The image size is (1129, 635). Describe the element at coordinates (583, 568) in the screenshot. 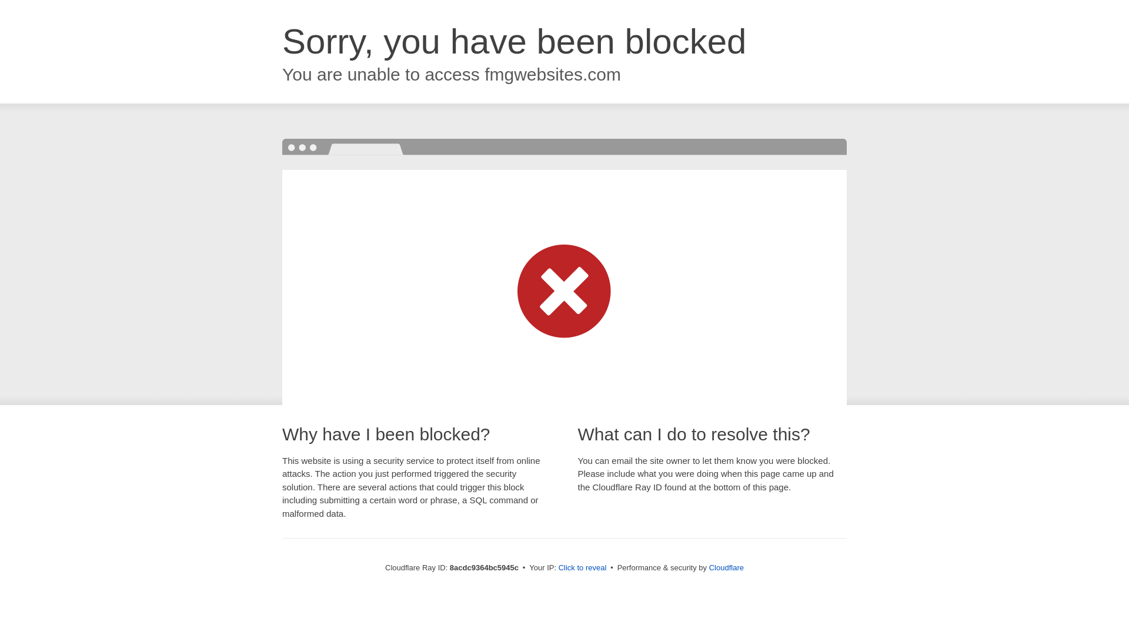

I see `Click to reveal` at that location.